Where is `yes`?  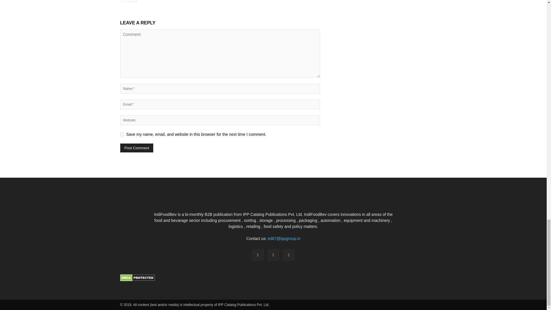
yes is located at coordinates (122, 134).